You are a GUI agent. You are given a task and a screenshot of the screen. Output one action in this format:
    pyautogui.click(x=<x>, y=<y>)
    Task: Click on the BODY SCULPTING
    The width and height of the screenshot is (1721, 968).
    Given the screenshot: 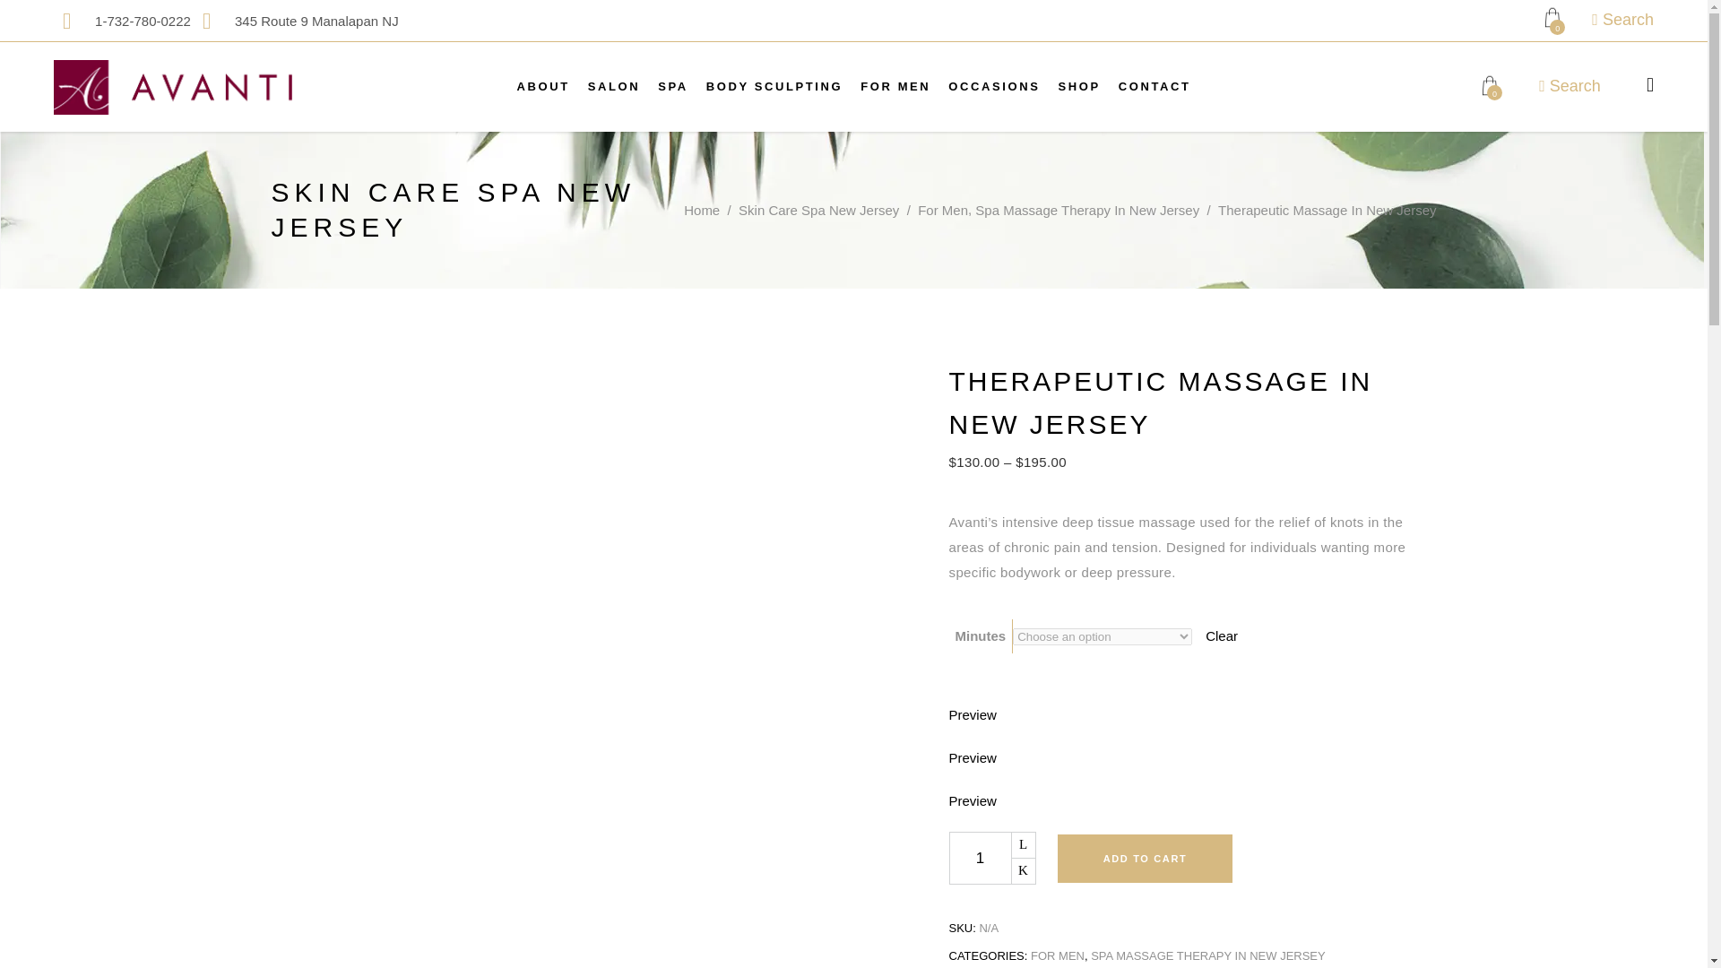 What is the action you would take?
    pyautogui.click(x=774, y=86)
    